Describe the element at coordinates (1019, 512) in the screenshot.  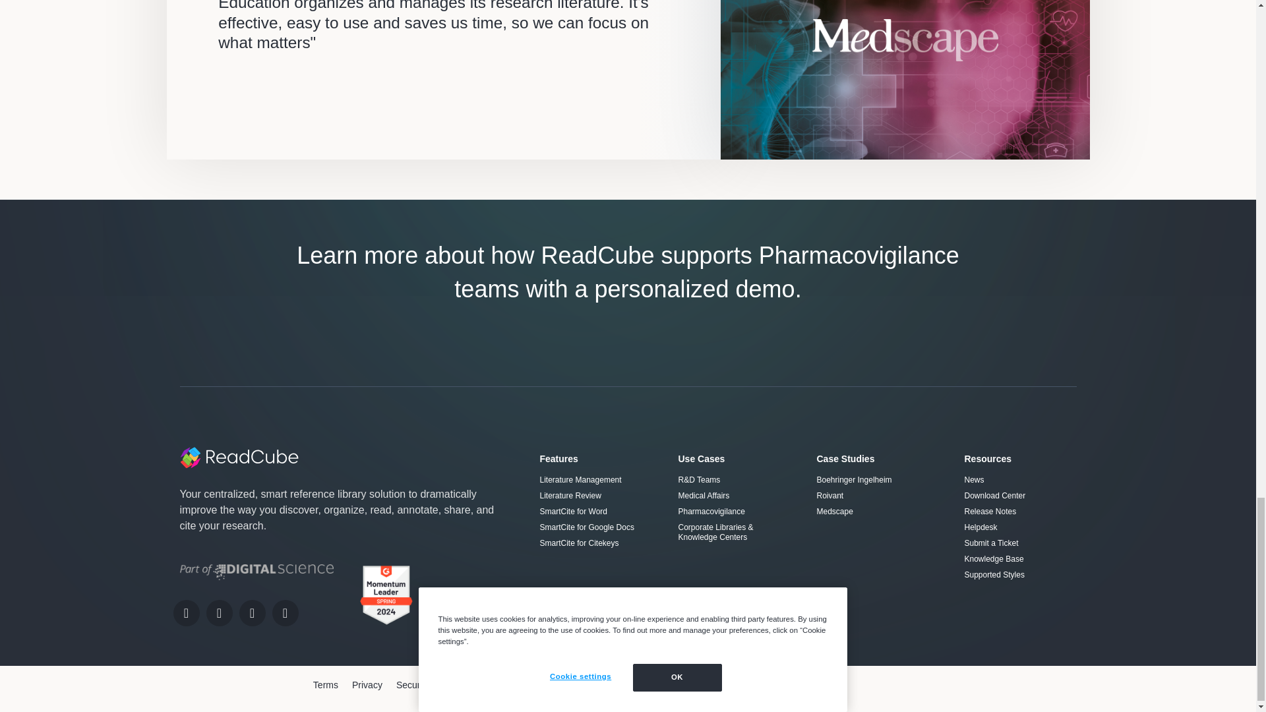
I see `Release Notes` at that location.